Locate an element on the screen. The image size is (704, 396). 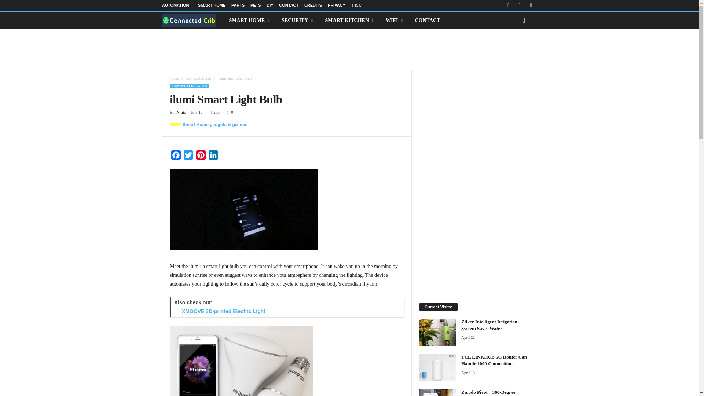
PARTS is located at coordinates (238, 5).